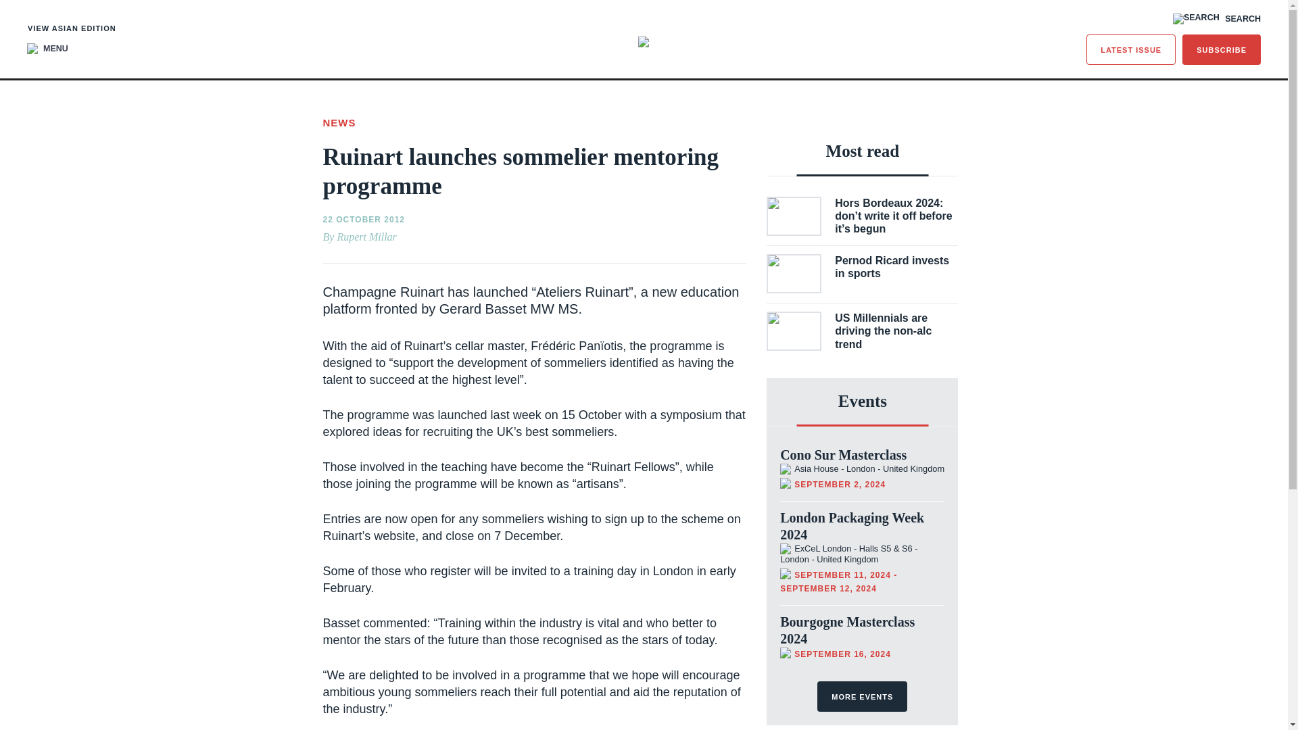 The height and width of the screenshot is (730, 1298). Describe the element at coordinates (1221, 49) in the screenshot. I see `SUBSCRIBE` at that location.